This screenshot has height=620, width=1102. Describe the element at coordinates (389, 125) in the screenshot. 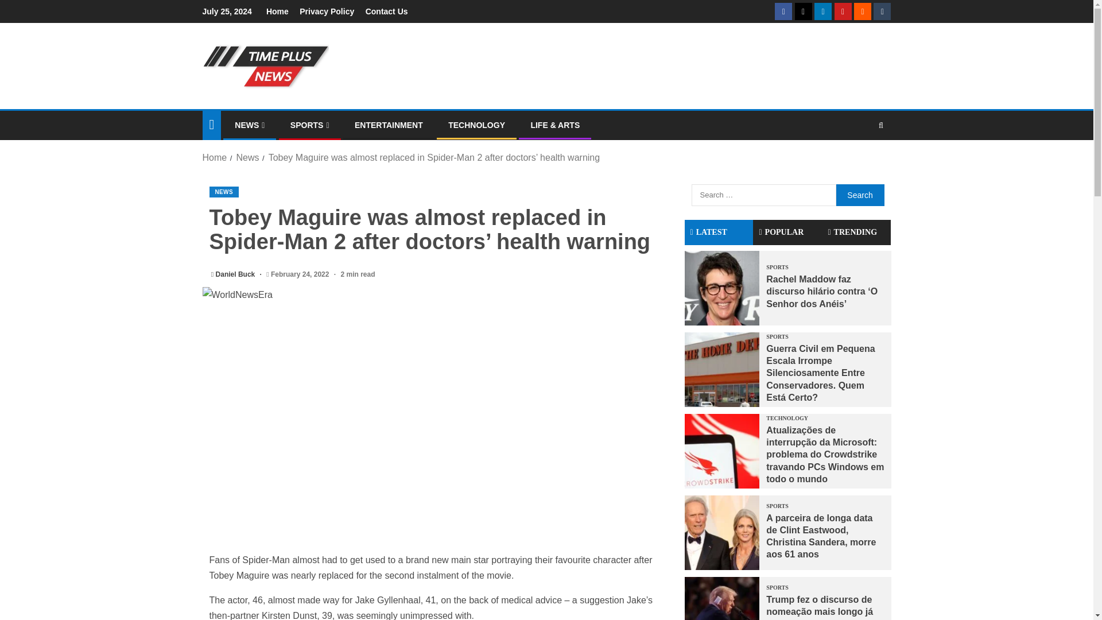

I see `ENTERTAINMENT` at that location.